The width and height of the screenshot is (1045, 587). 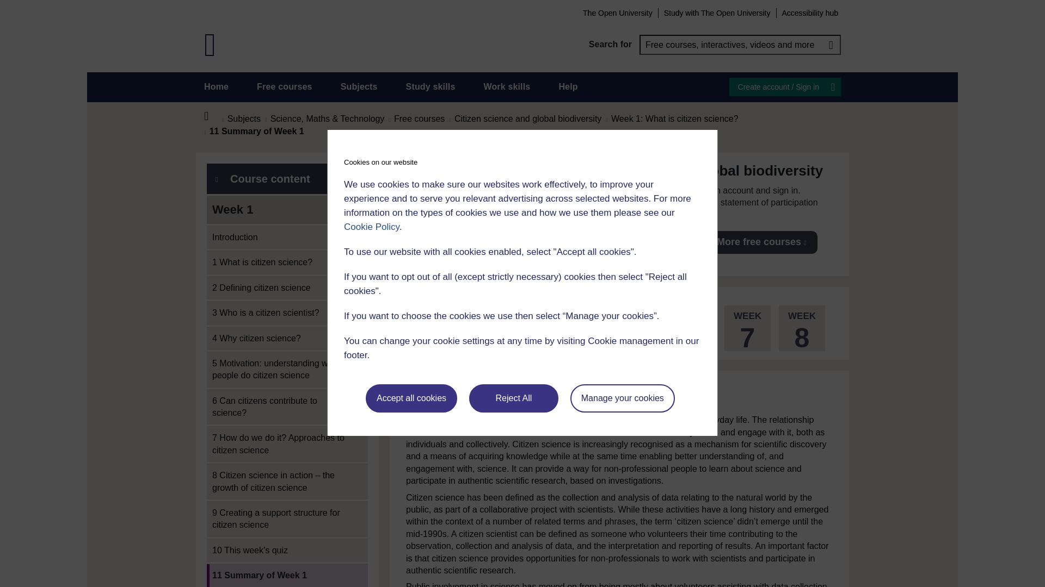 What do you see at coordinates (810, 13) in the screenshot?
I see `Accessibility hub` at bounding box center [810, 13].